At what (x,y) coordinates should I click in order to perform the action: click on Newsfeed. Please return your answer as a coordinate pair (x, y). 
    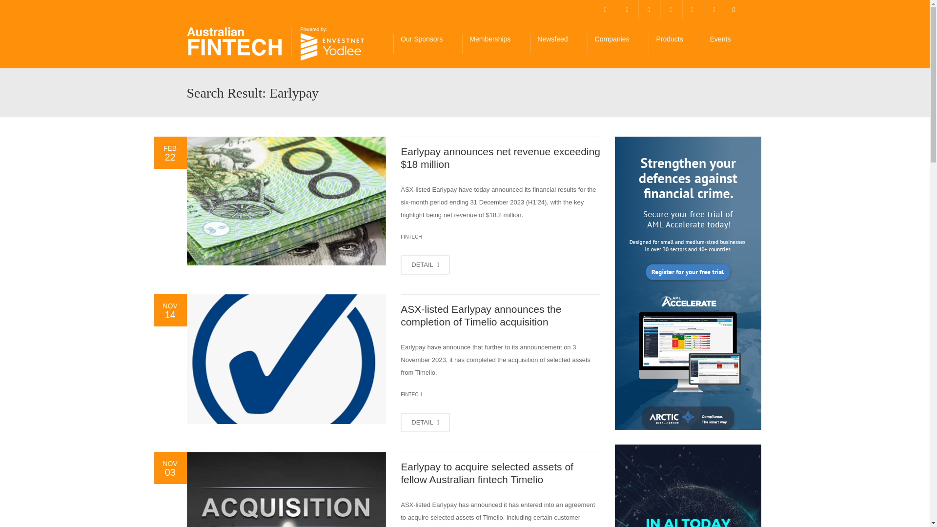
    Looking at the image, I should click on (558, 44).